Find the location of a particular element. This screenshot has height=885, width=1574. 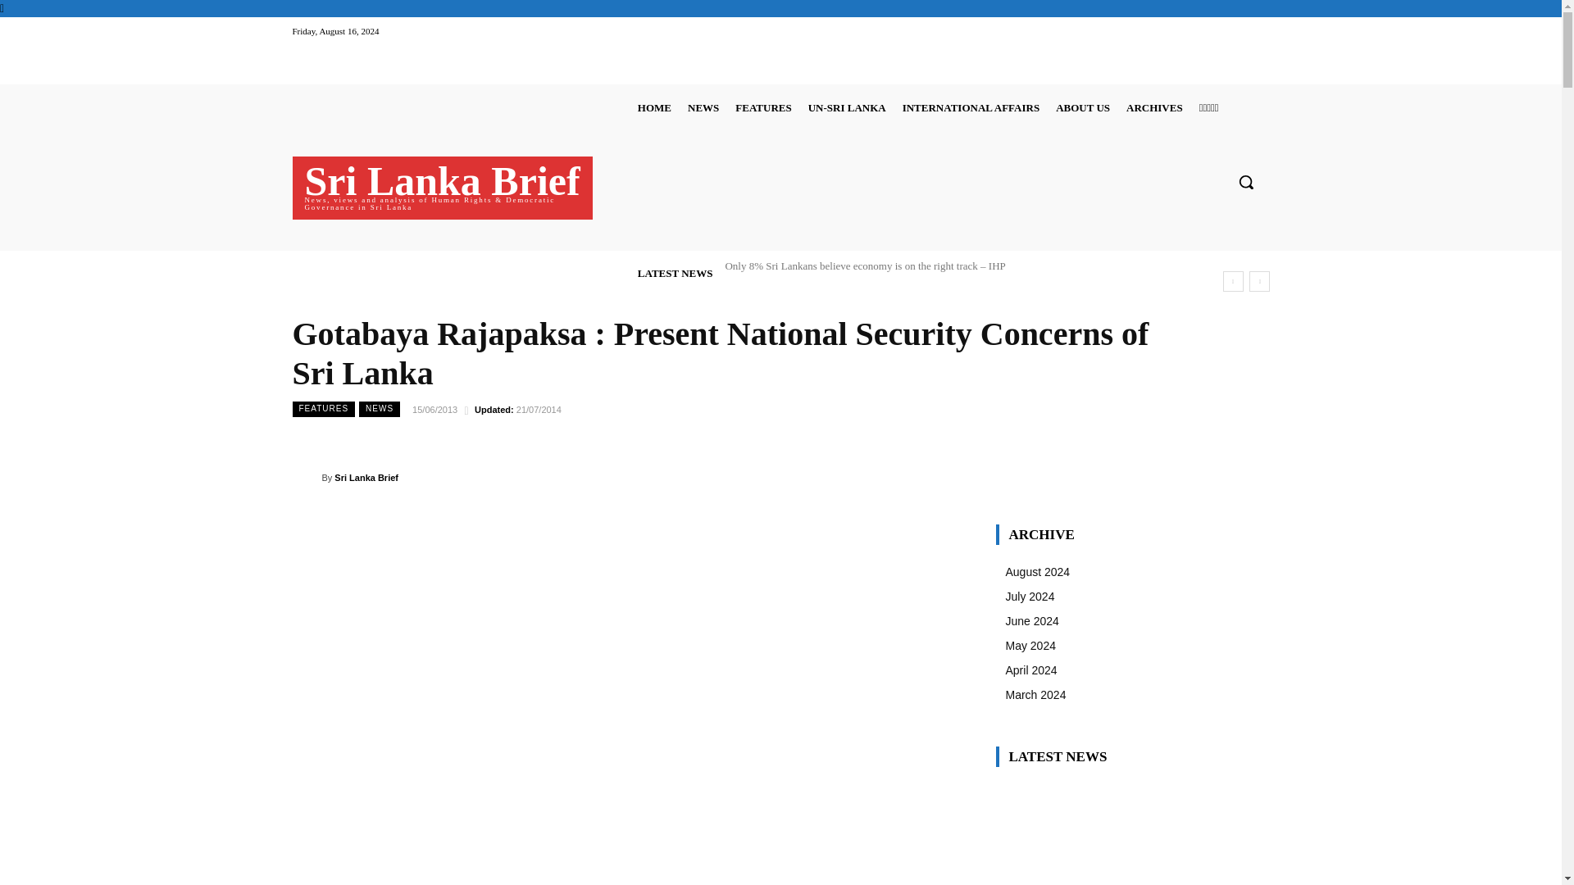

UN-SRI LANKA is located at coordinates (846, 107).